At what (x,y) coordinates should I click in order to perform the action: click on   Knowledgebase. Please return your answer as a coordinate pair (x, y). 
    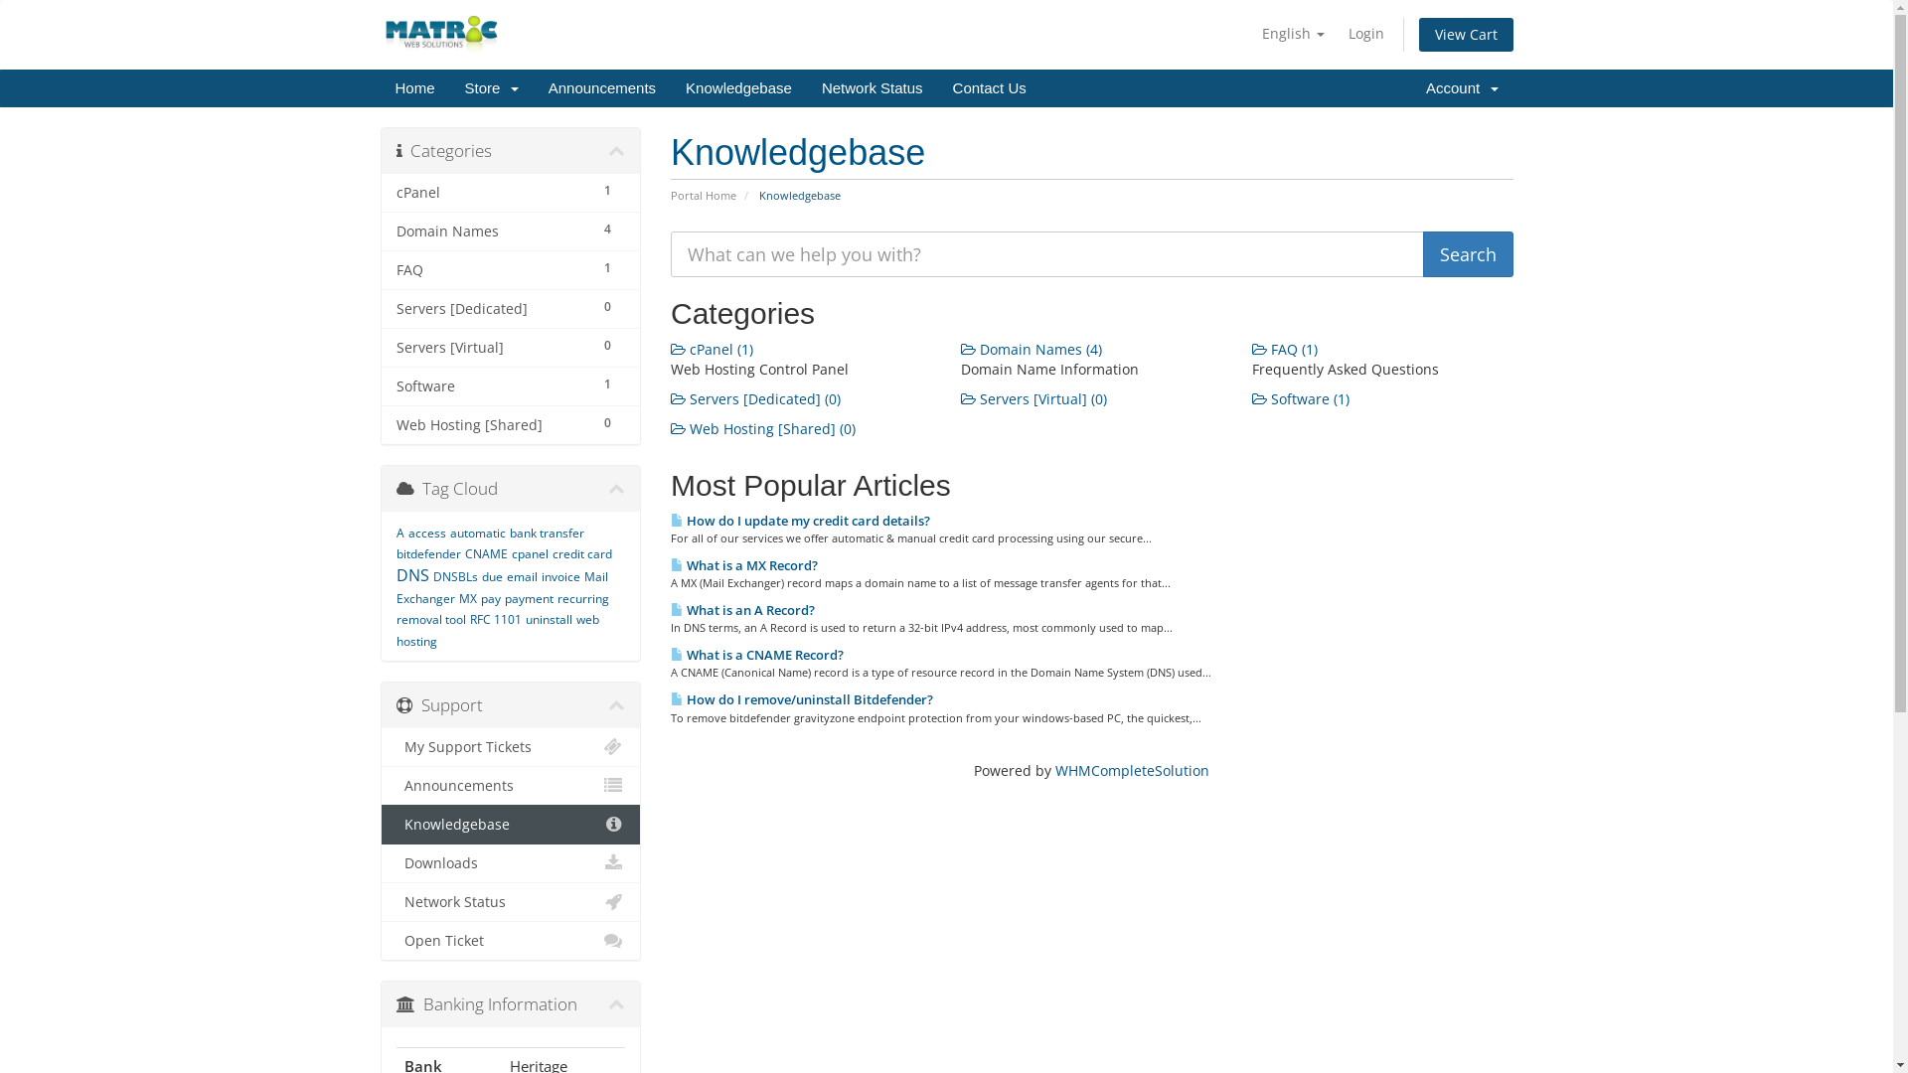
    Looking at the image, I should click on (511, 825).